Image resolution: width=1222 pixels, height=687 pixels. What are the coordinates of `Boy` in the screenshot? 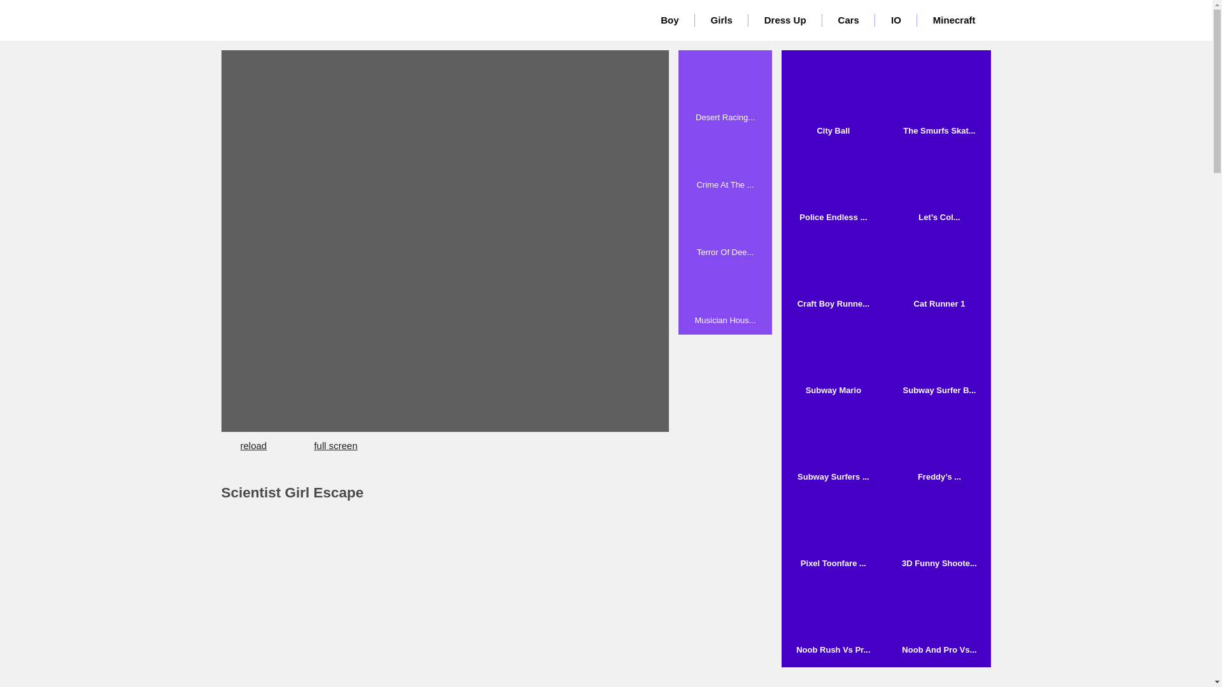 It's located at (670, 20).